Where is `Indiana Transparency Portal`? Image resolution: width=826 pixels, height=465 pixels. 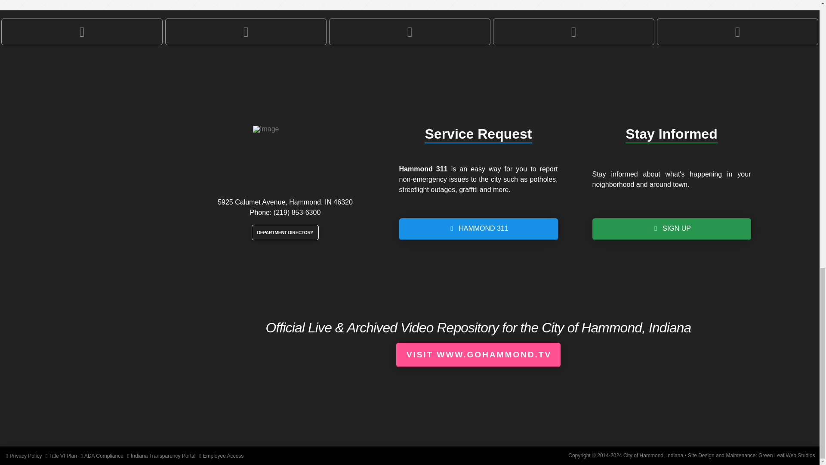 Indiana Transparency Portal is located at coordinates (162, 456).